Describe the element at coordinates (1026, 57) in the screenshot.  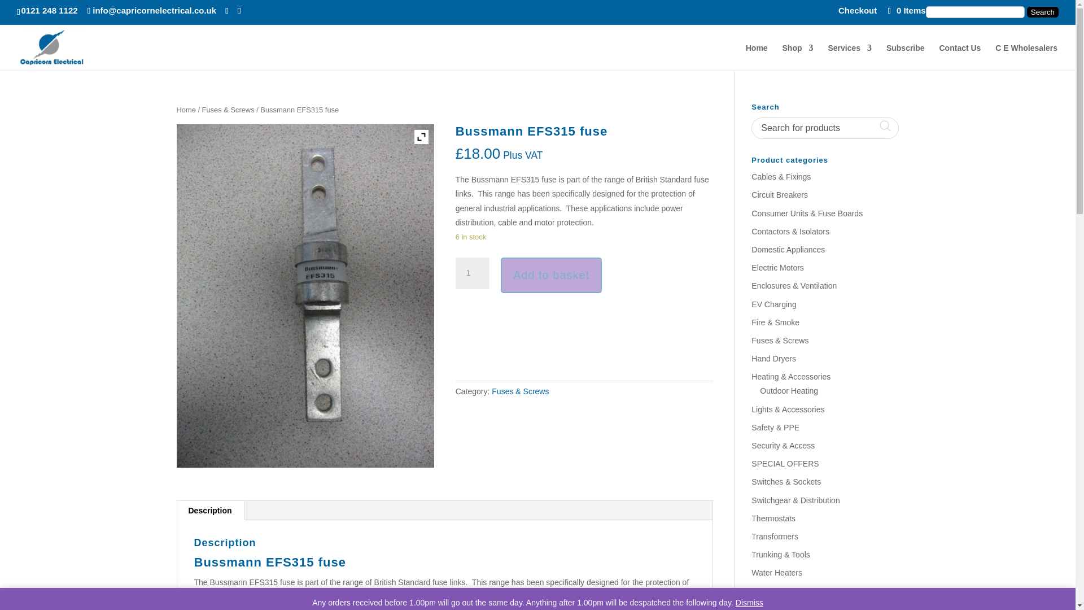
I see `C E Wholesalers` at that location.